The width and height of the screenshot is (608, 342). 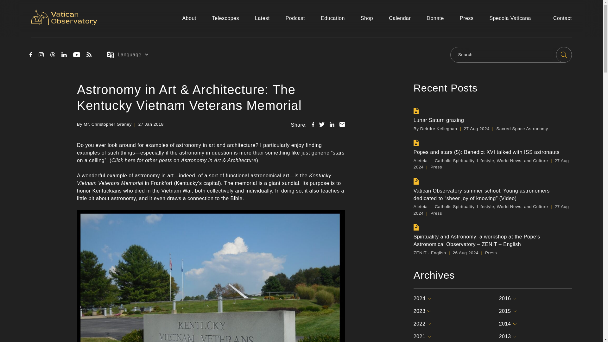 What do you see at coordinates (295, 18) in the screenshot?
I see `Podcast` at bounding box center [295, 18].